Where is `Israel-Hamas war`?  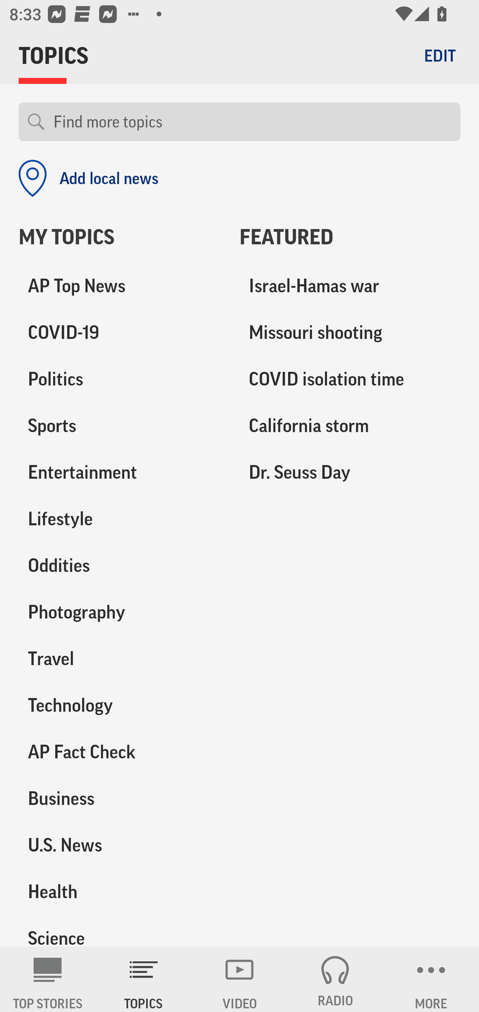
Israel-Hamas war is located at coordinates (350, 286).